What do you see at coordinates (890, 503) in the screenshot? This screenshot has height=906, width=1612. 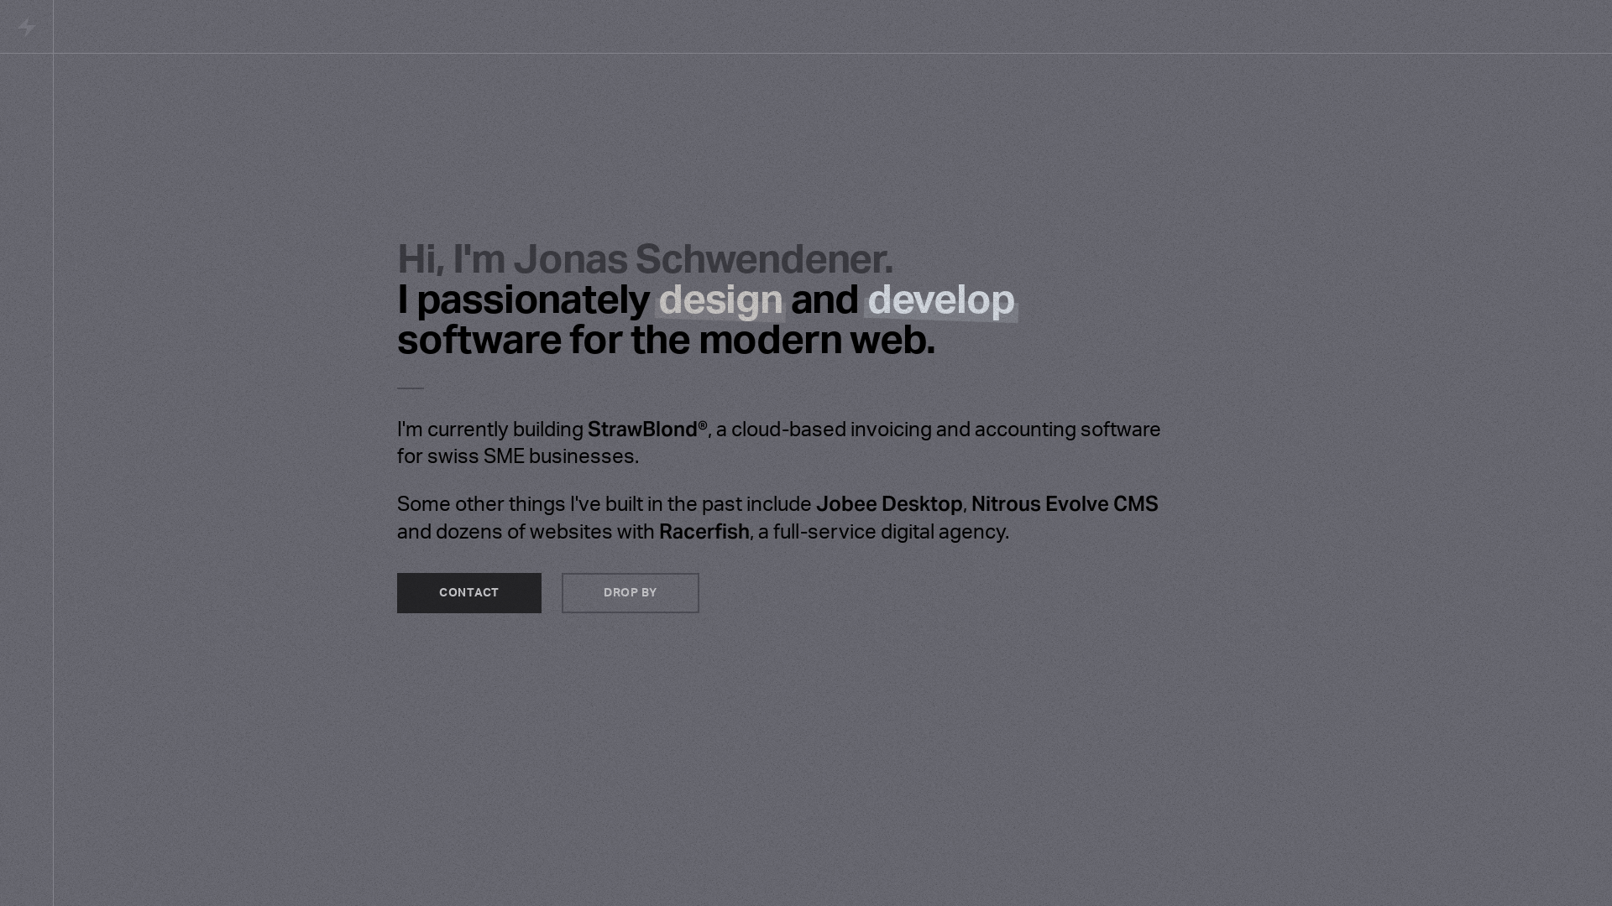 I see `Jobee Desktop` at bounding box center [890, 503].